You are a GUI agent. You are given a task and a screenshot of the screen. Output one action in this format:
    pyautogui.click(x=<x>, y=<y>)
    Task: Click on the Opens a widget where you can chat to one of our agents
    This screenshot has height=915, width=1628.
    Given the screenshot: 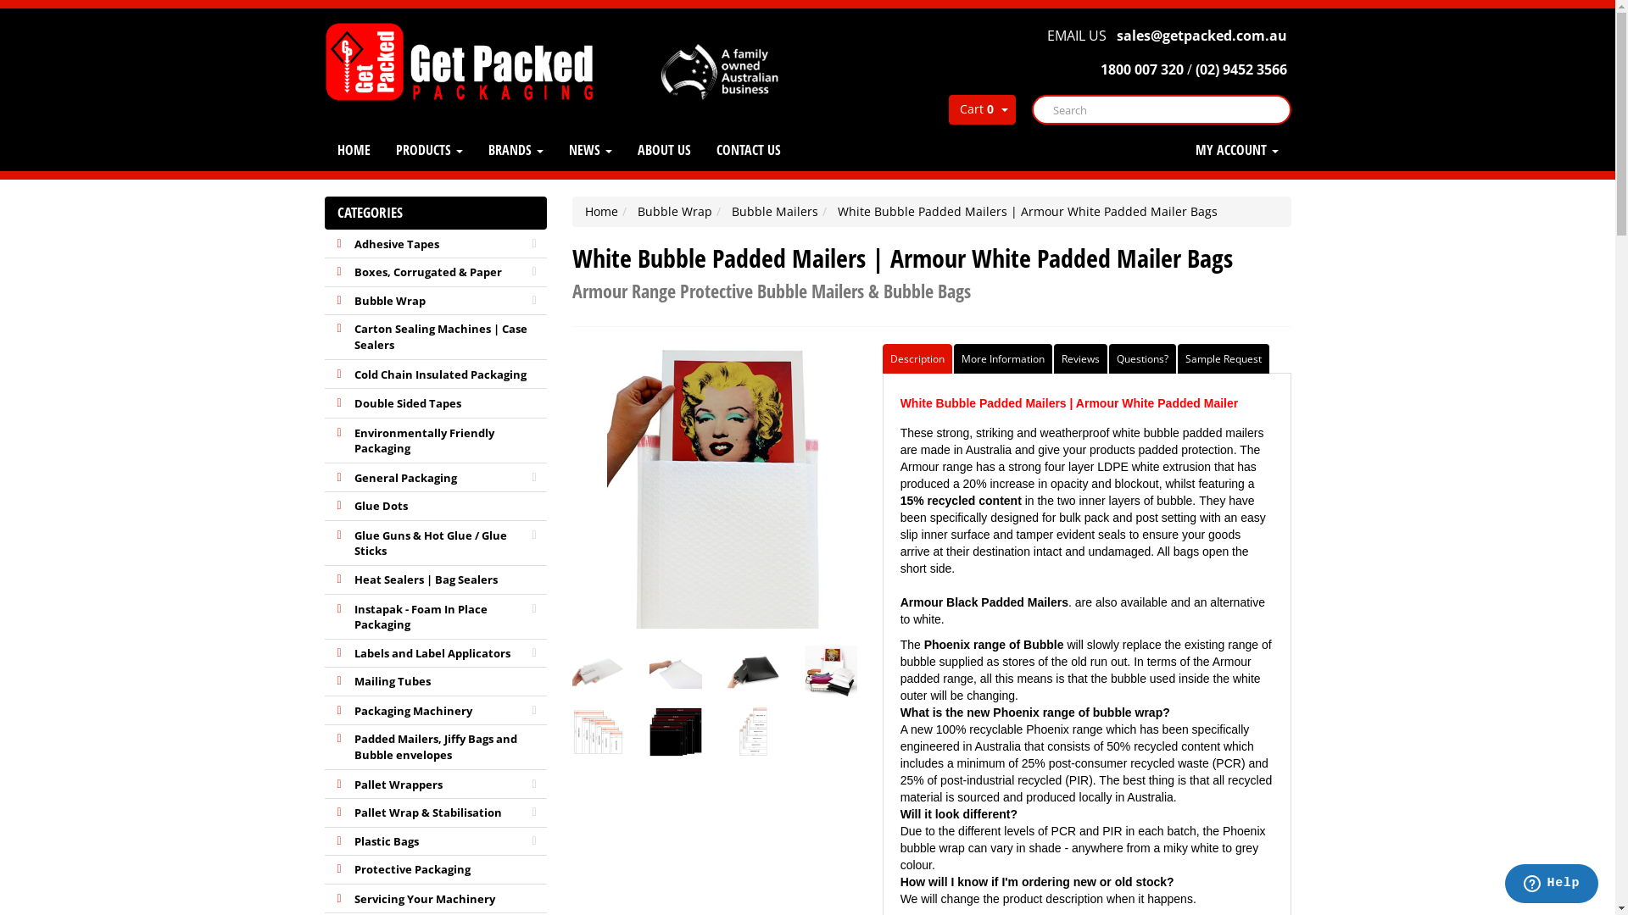 What is the action you would take?
    pyautogui.click(x=1552, y=885)
    